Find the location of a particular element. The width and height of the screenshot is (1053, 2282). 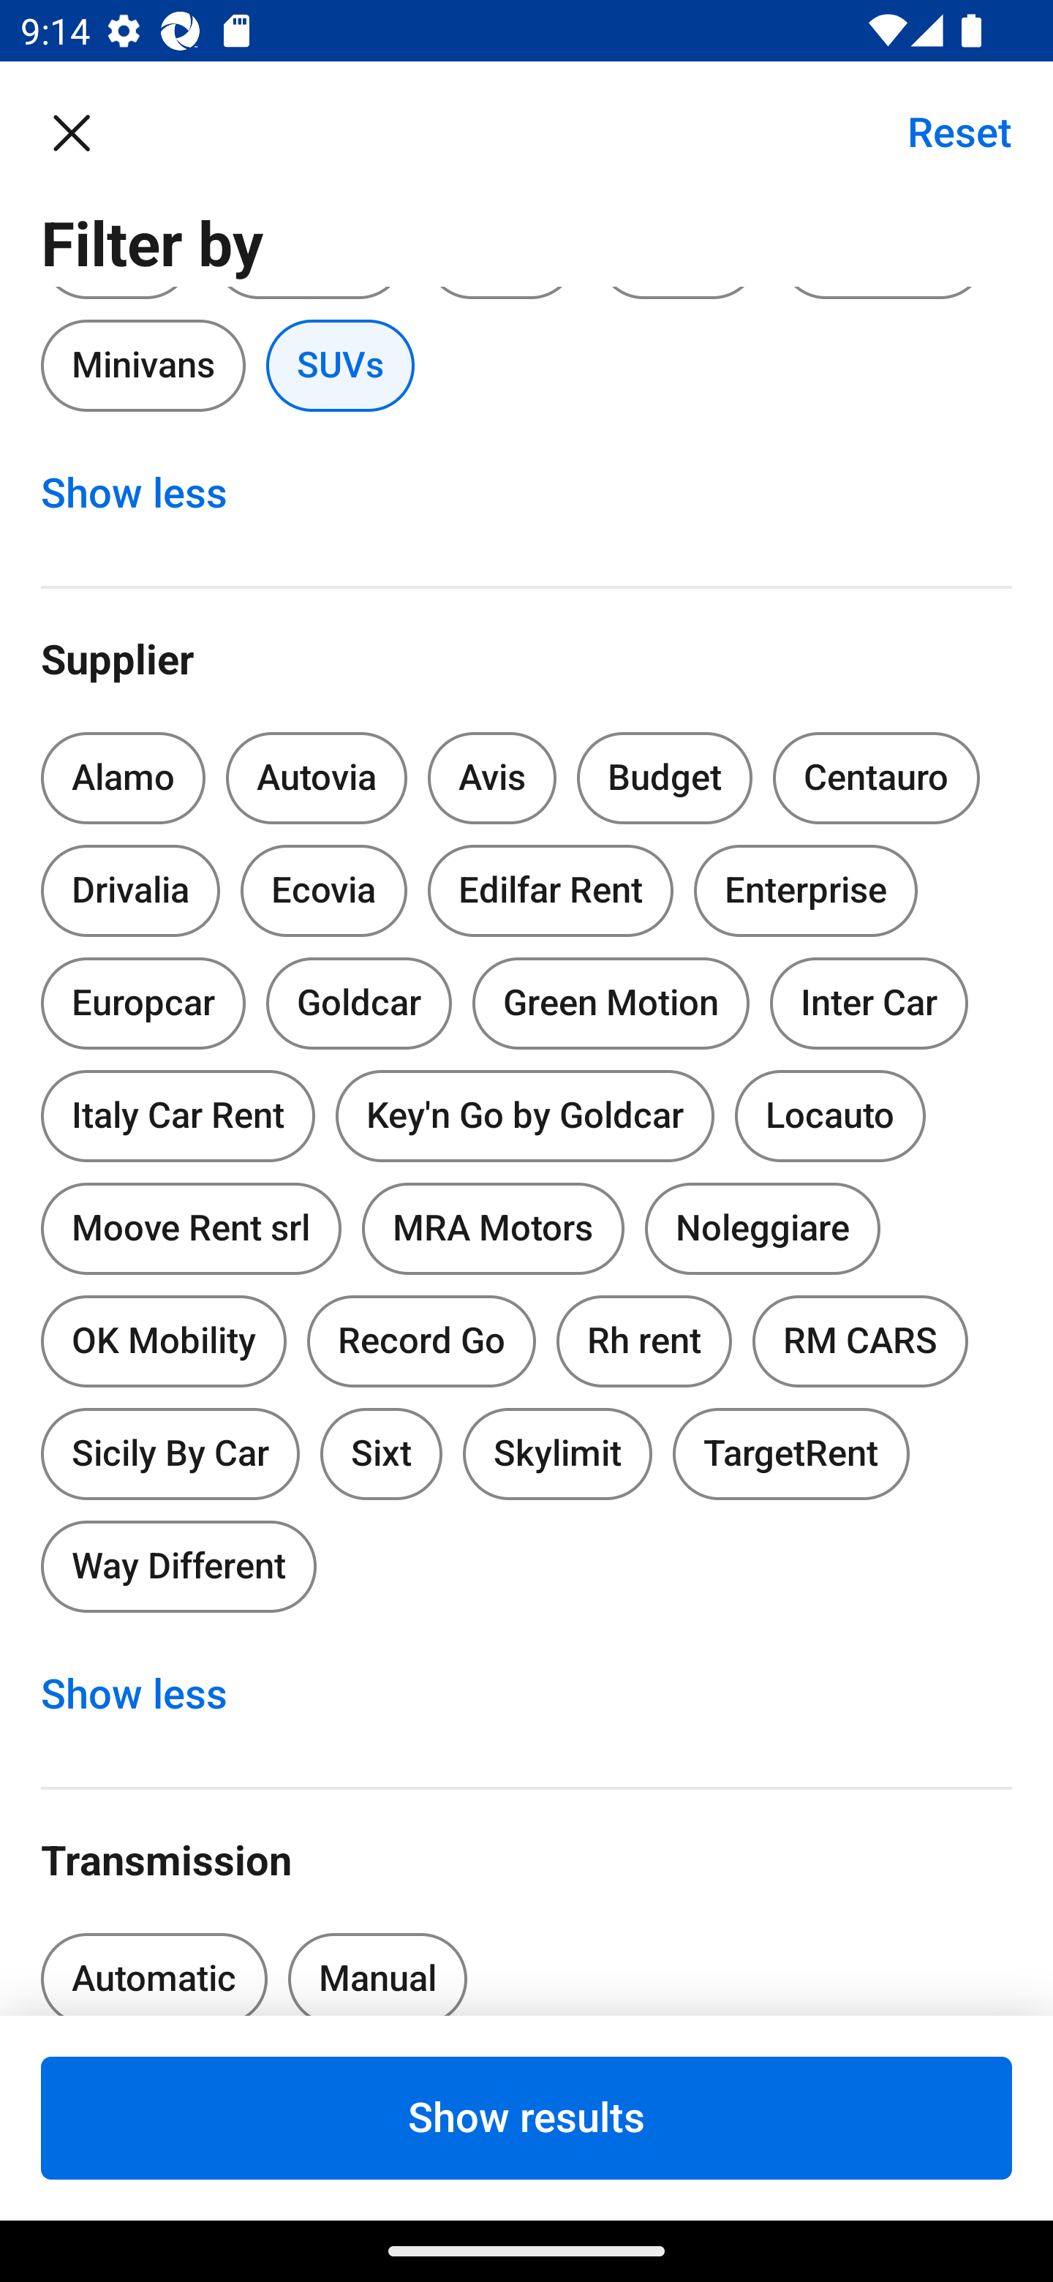

Close is located at coordinates (86, 132).